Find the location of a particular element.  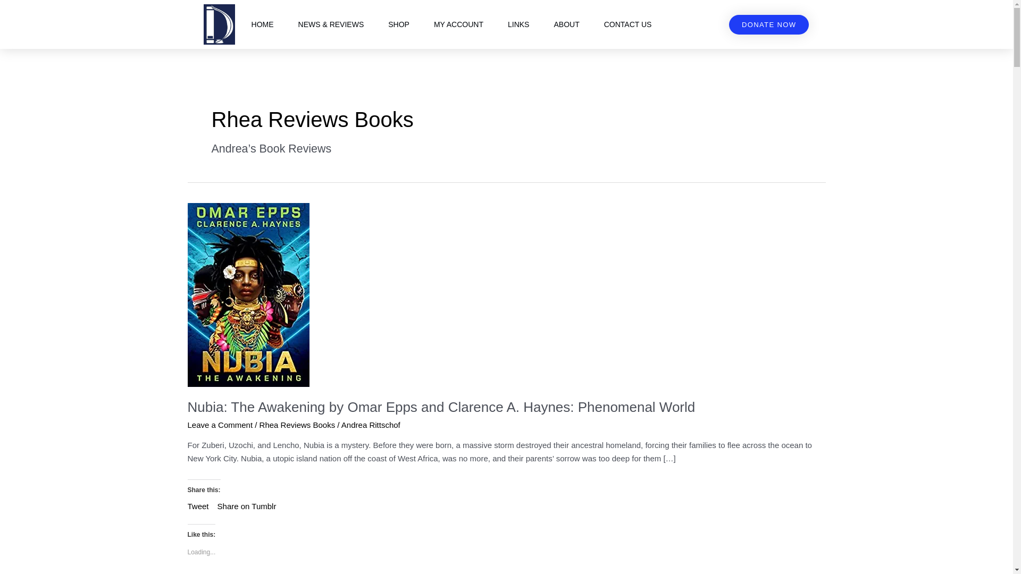

ABOUT is located at coordinates (566, 24).